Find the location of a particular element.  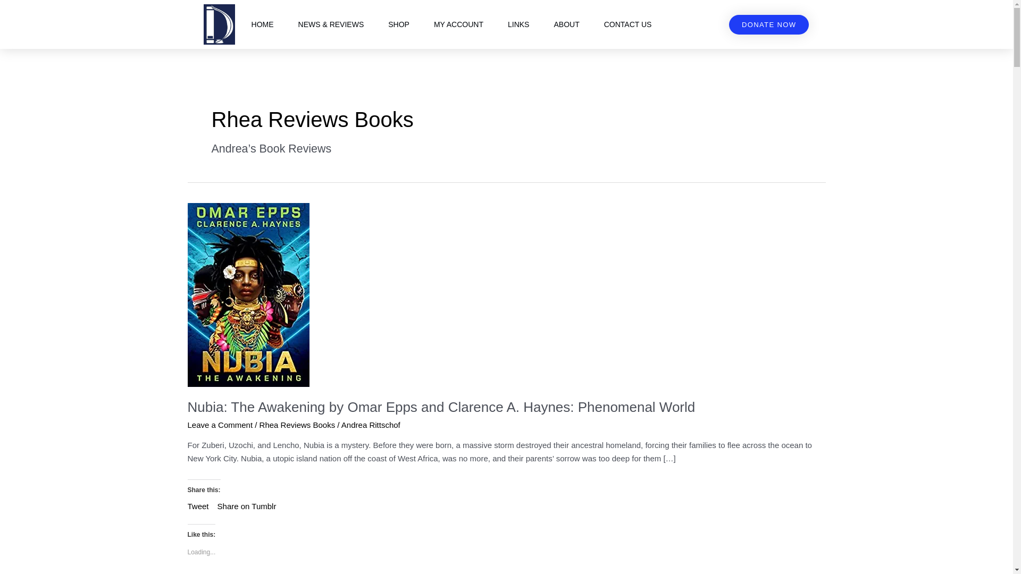

ABOUT is located at coordinates (566, 24).